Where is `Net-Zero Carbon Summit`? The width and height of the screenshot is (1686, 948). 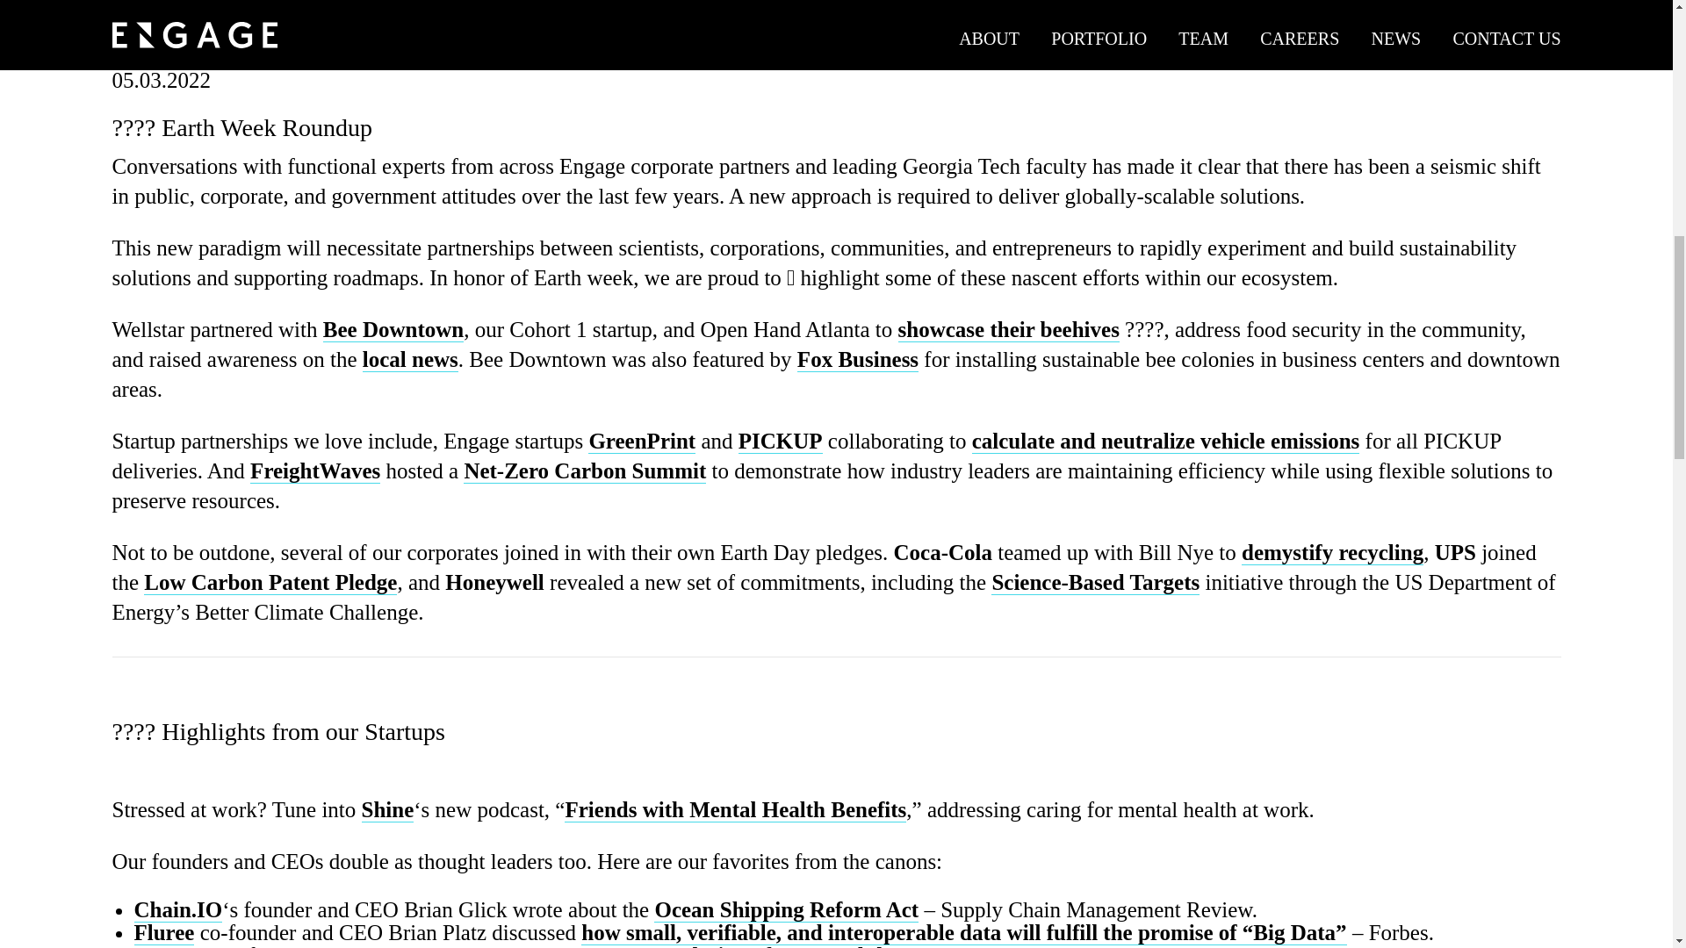
Net-Zero Carbon Summit is located at coordinates (585, 470).